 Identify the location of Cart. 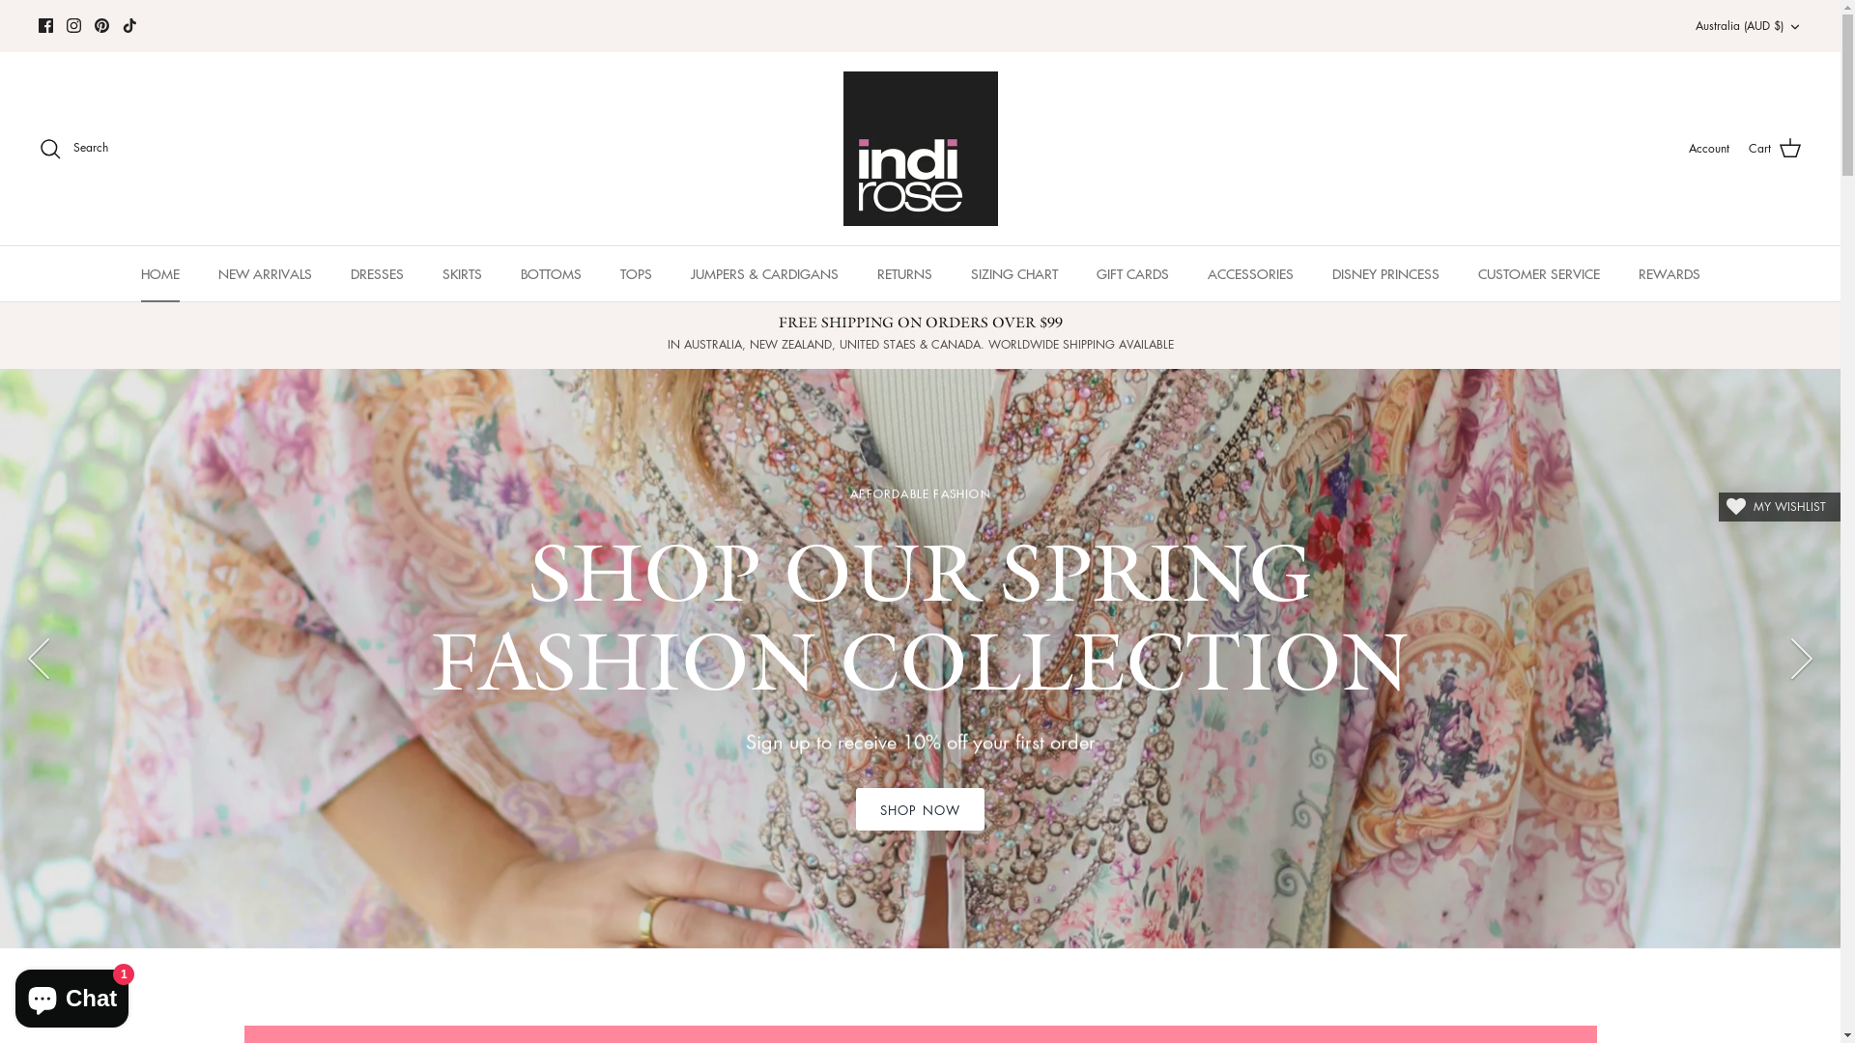
(1776, 149).